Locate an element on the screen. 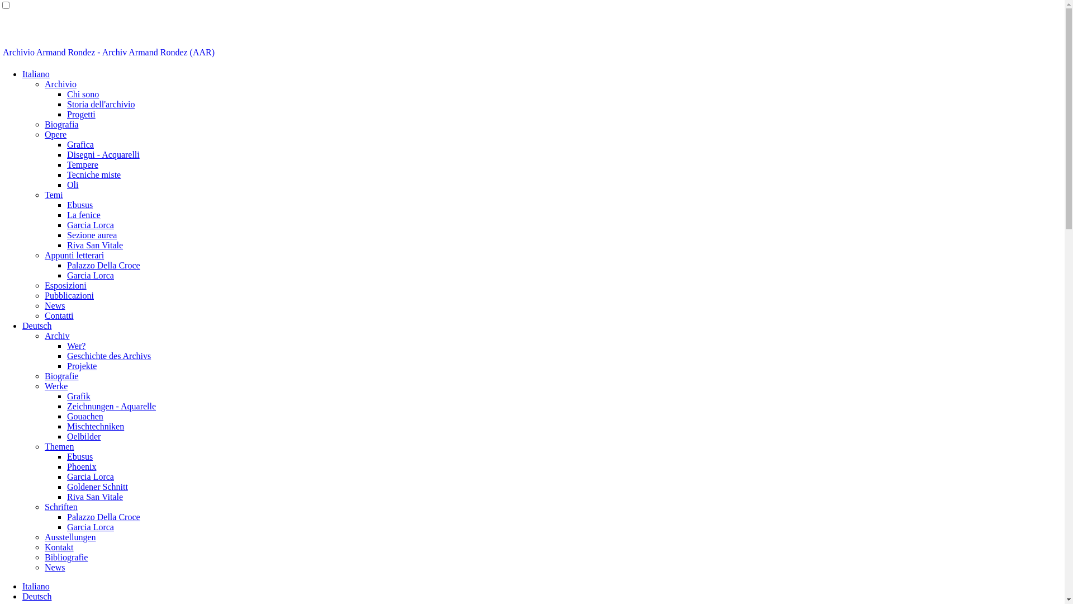 This screenshot has height=604, width=1073. Schriften is located at coordinates (61, 507).